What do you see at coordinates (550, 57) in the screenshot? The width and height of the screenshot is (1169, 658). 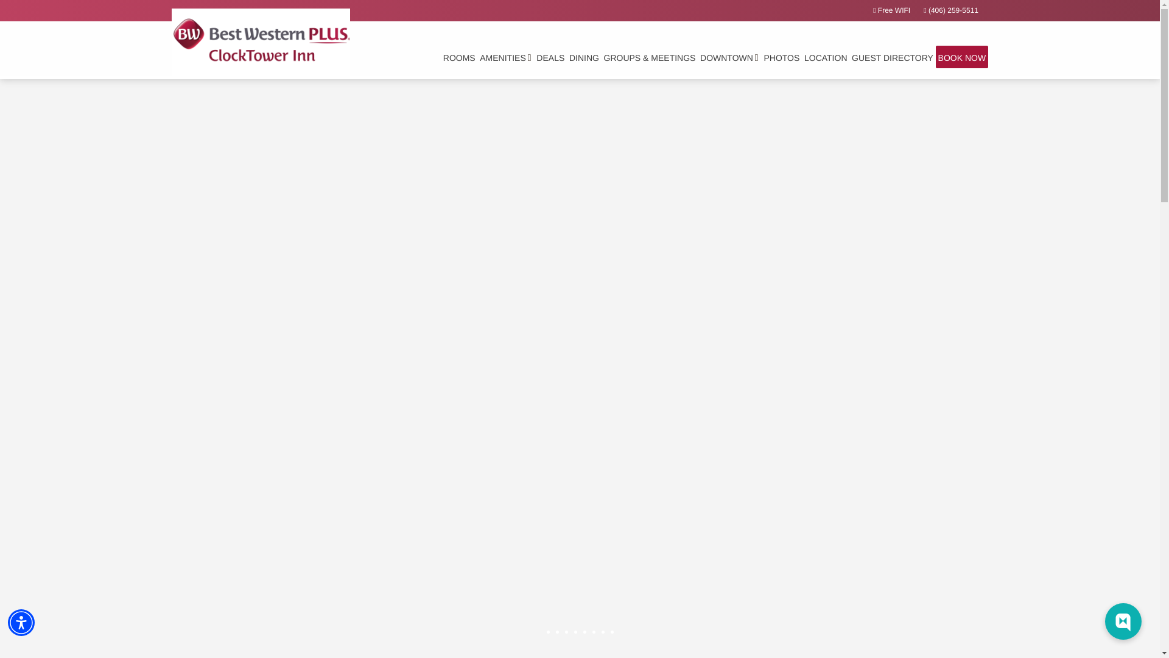 I see `Deals` at bounding box center [550, 57].